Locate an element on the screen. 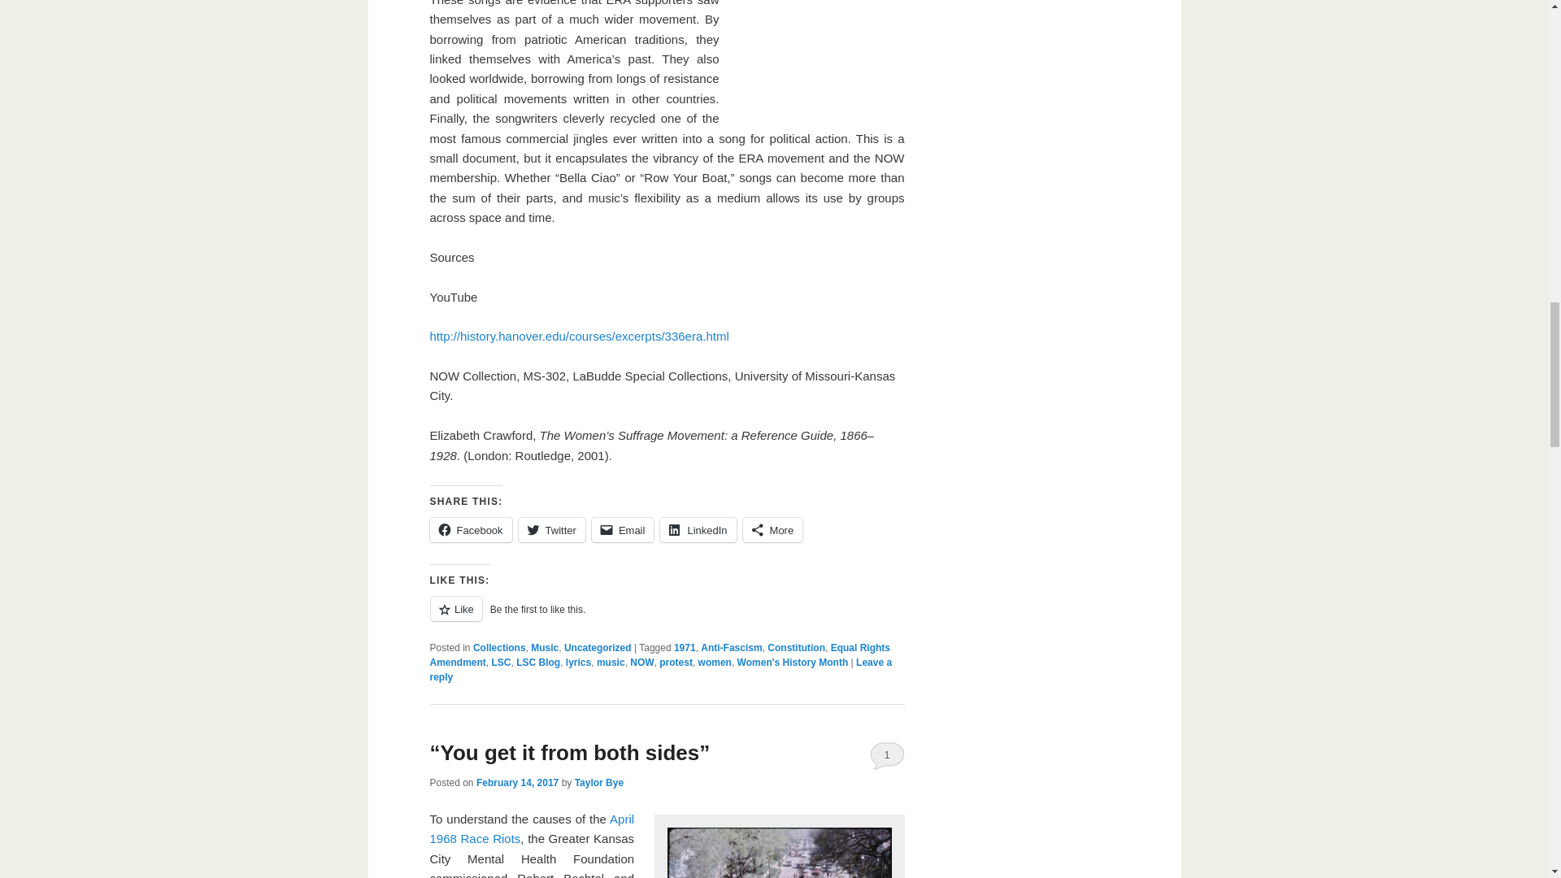 This screenshot has height=878, width=1561. Anti-Fascism is located at coordinates (731, 647).